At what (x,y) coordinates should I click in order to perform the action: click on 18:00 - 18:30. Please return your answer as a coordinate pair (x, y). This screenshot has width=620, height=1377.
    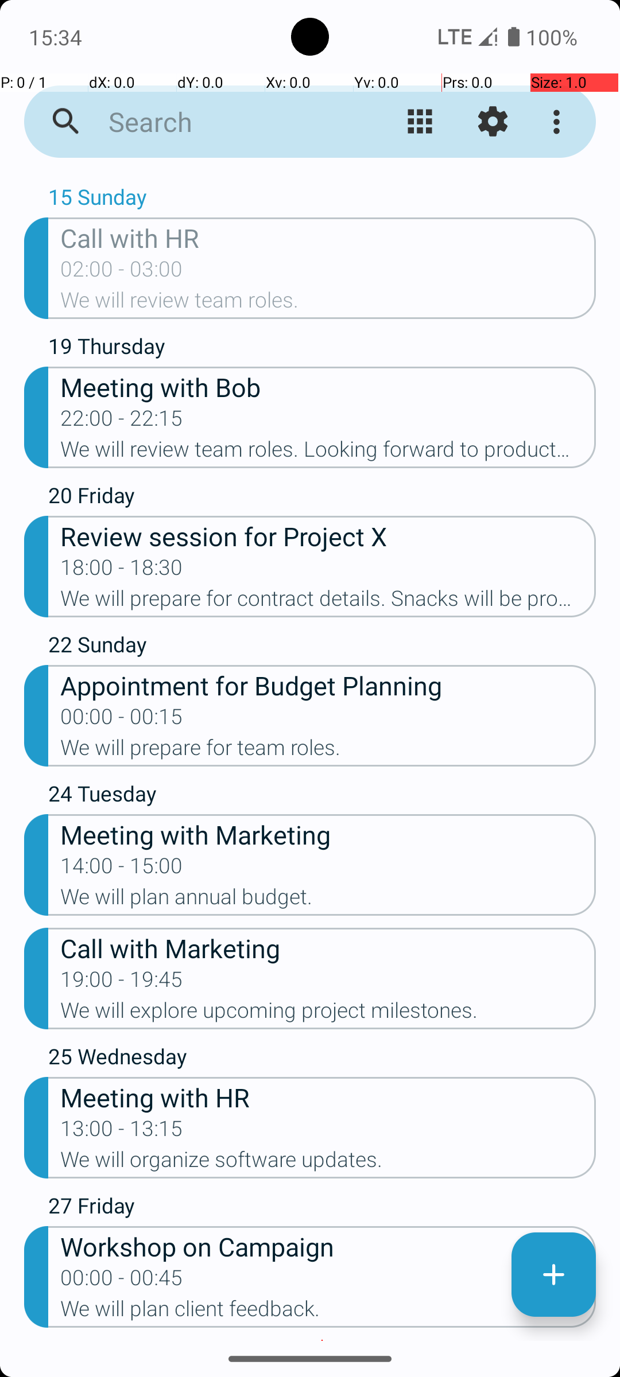
    Looking at the image, I should click on (122, 571).